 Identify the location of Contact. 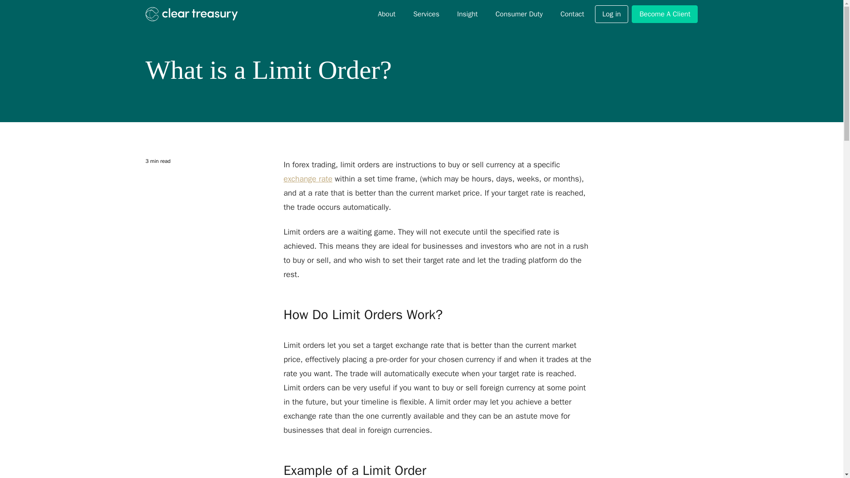
(572, 14).